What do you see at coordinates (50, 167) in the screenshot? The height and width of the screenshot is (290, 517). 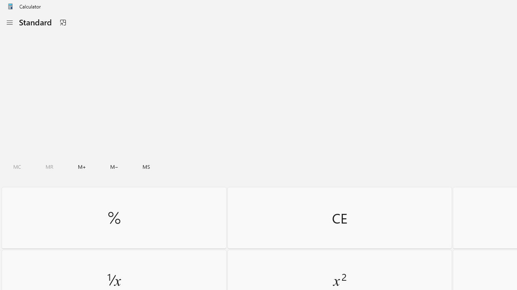 I see `Memory recall` at bounding box center [50, 167].